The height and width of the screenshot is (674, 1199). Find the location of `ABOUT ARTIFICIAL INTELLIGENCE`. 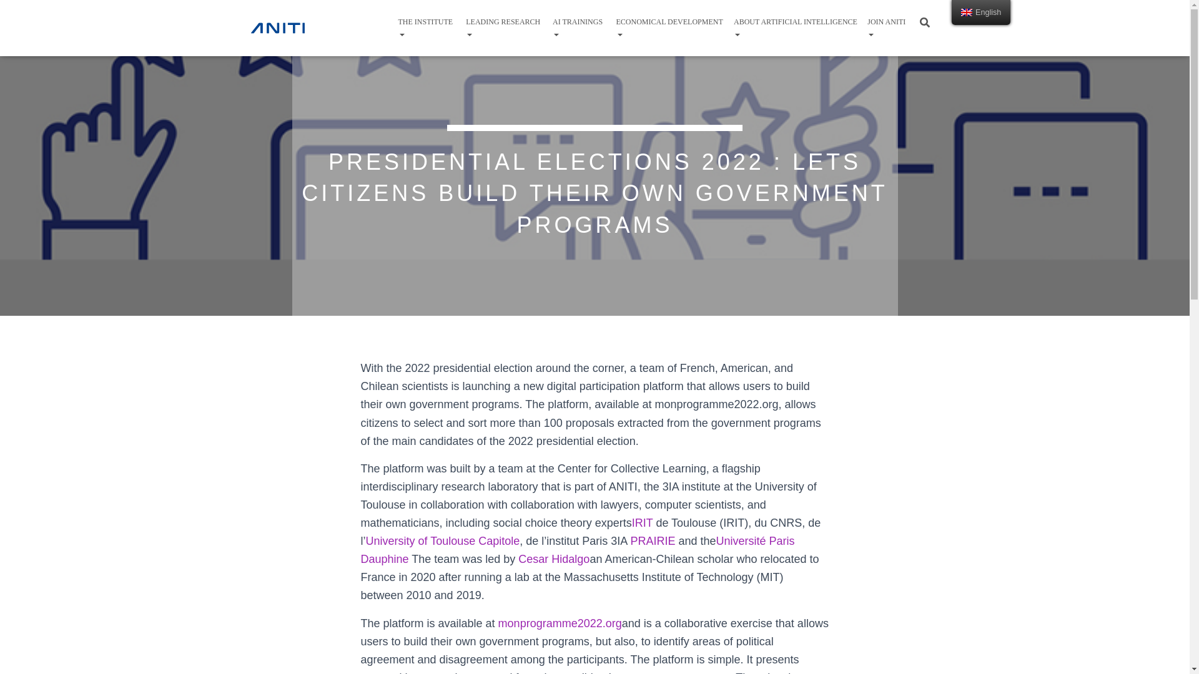

ABOUT ARTIFICIAL INTELLIGENCE is located at coordinates (797, 27).